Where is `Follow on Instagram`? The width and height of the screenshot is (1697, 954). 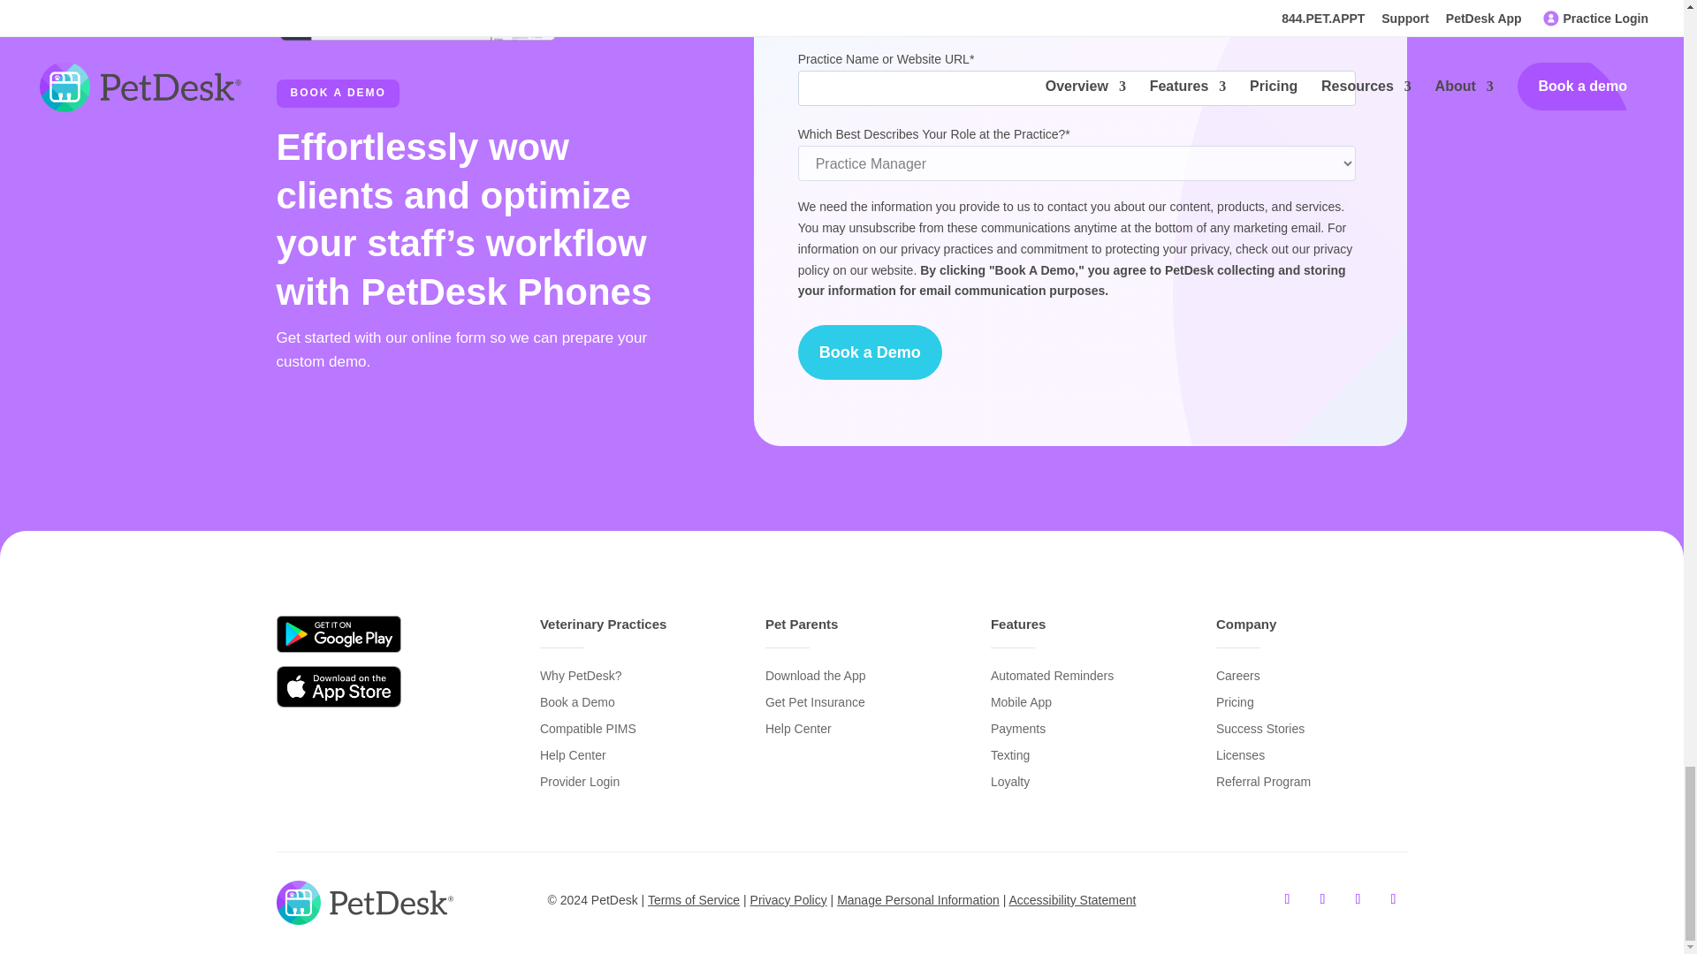
Follow on Instagram is located at coordinates (1392, 899).